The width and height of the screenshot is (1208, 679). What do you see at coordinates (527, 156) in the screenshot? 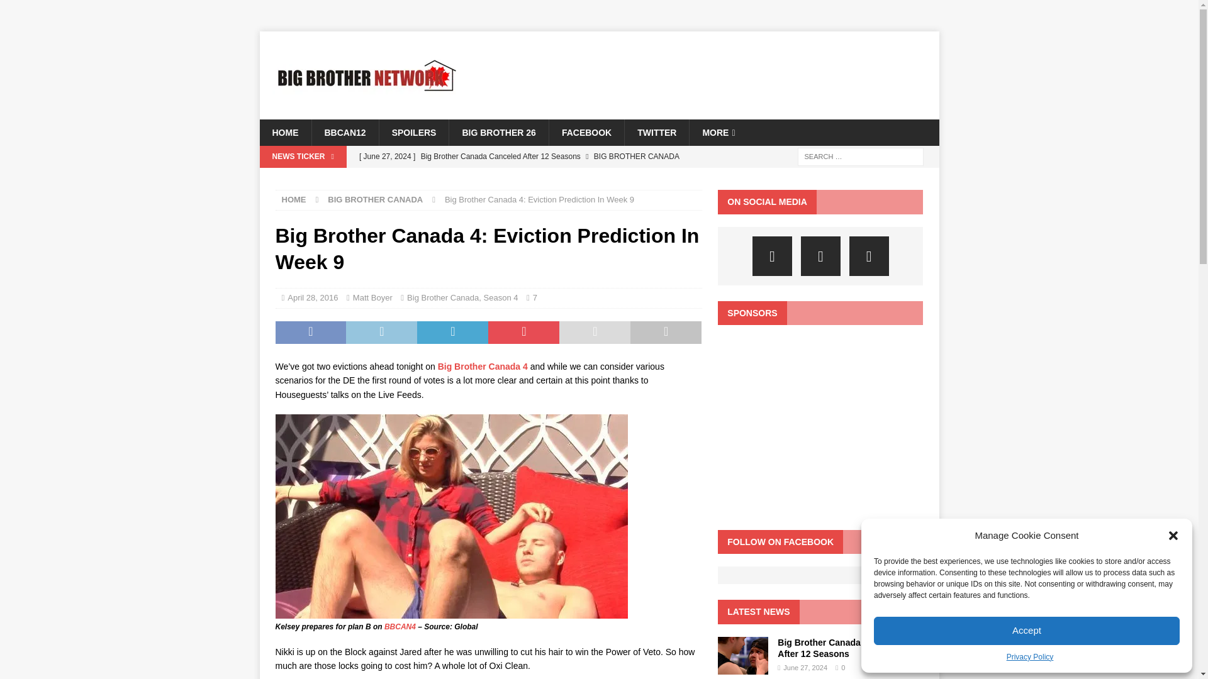
I see `Big Brother Canada Canceled After 12 Seasons` at bounding box center [527, 156].